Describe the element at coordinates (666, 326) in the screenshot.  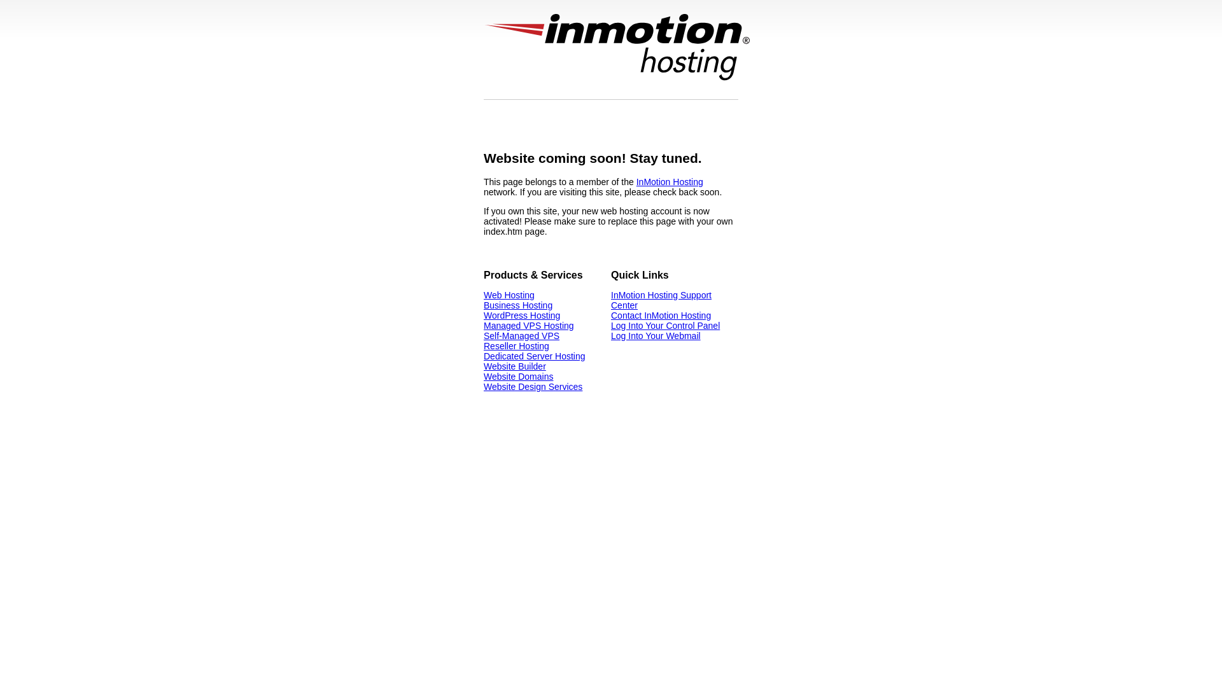
I see `Log Into Your Control Panel` at that location.